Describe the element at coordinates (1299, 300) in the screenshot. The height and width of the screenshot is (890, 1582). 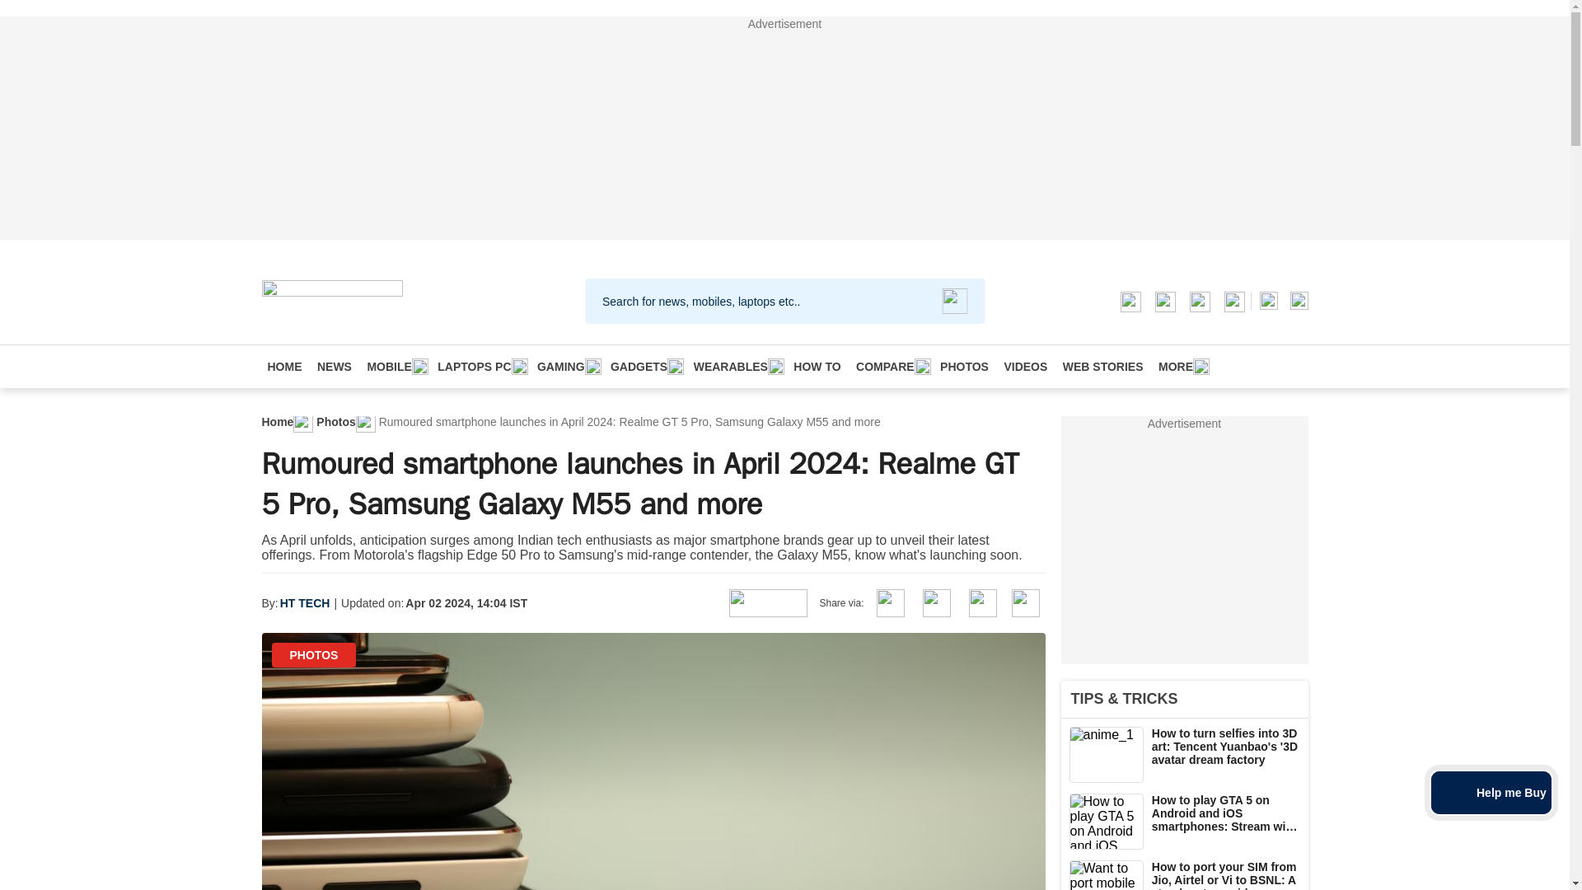
I see `Login` at that location.